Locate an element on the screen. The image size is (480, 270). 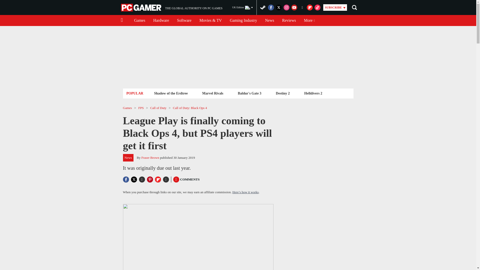
Reviews is located at coordinates (242, 7).